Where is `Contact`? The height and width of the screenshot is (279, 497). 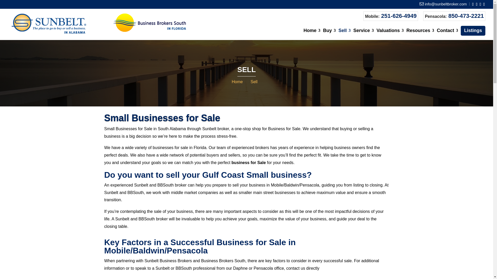 Contact is located at coordinates (447, 34).